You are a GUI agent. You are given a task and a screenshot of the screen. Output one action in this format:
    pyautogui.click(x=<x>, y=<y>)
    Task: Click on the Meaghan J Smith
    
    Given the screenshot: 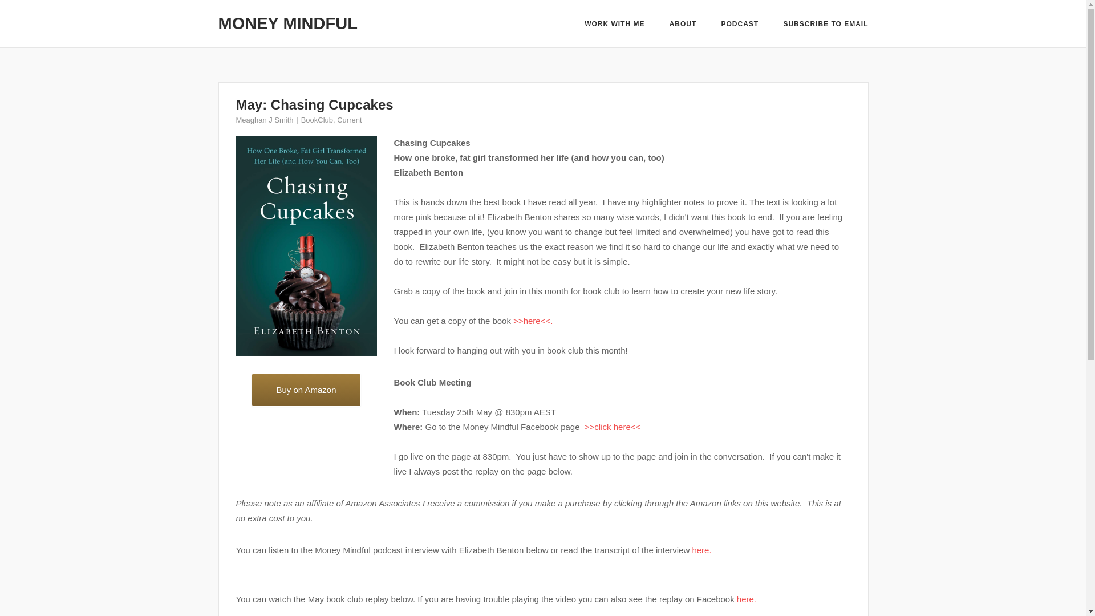 What is the action you would take?
    pyautogui.click(x=265, y=120)
    